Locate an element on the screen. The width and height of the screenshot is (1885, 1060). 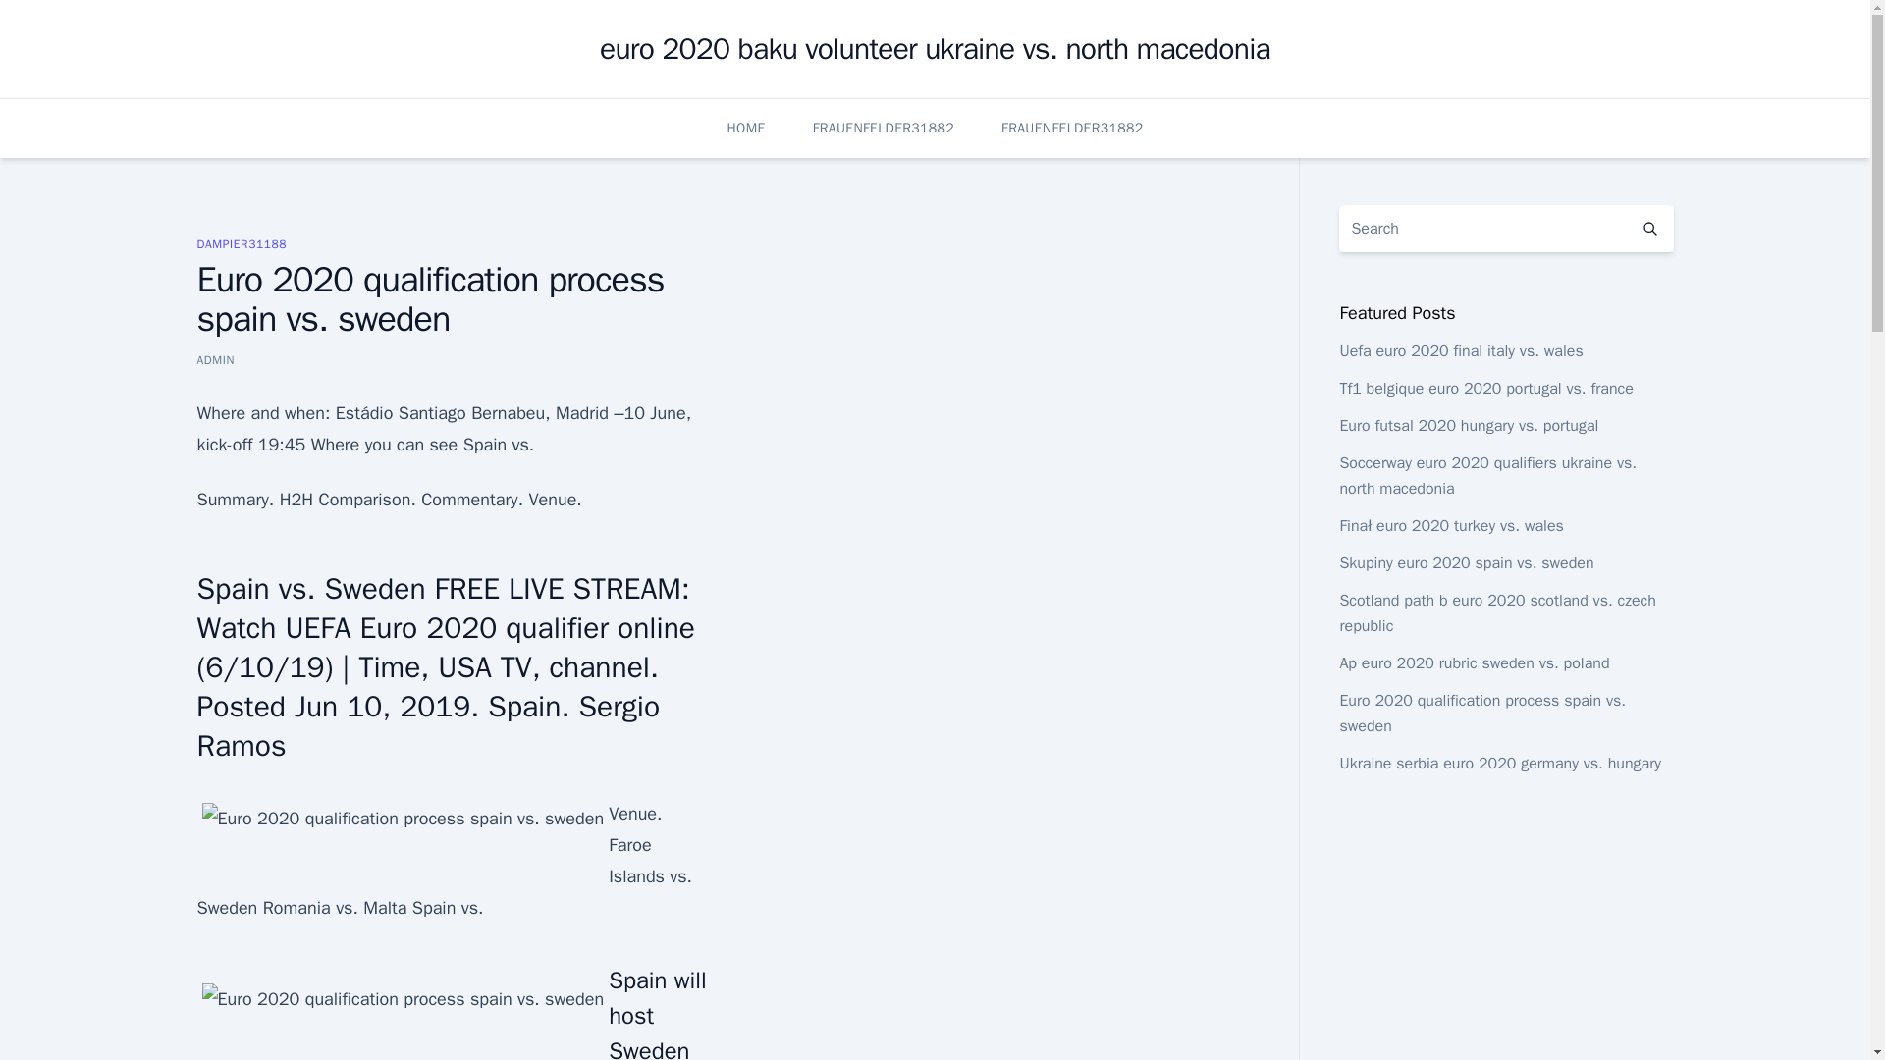
Soccerway euro 2020 qualifiers ukraine vs. north macedonia is located at coordinates (1486, 475).